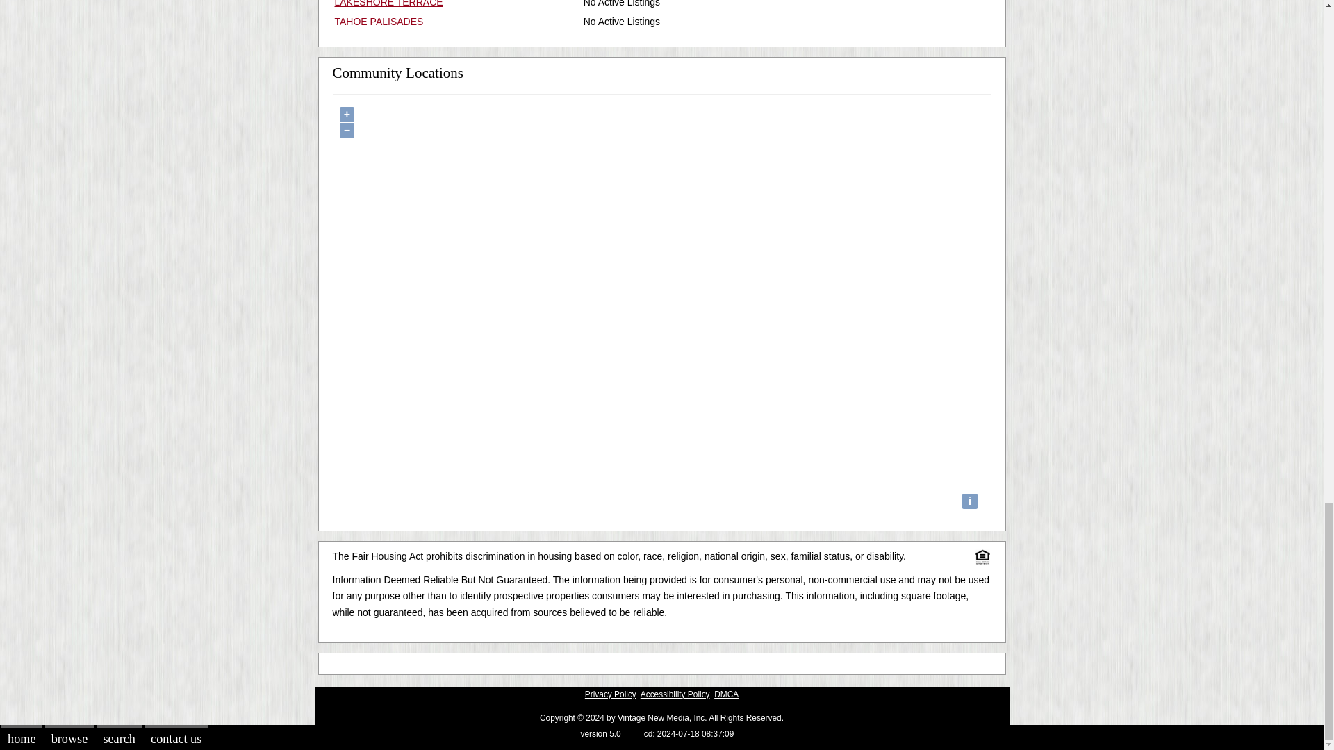 This screenshot has height=750, width=1334. Describe the element at coordinates (388, 3) in the screenshot. I see `LAKESHORE TERRACE` at that location.